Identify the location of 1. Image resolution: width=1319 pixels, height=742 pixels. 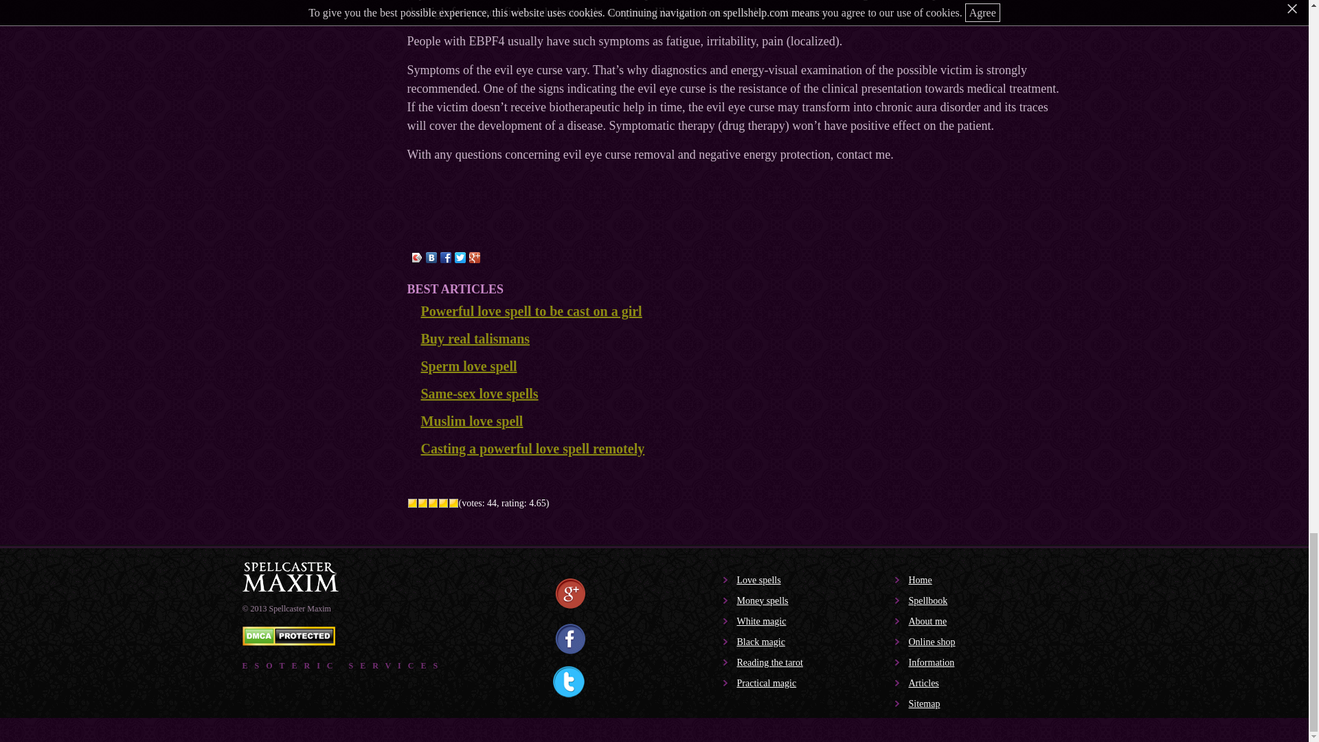
(411, 503).